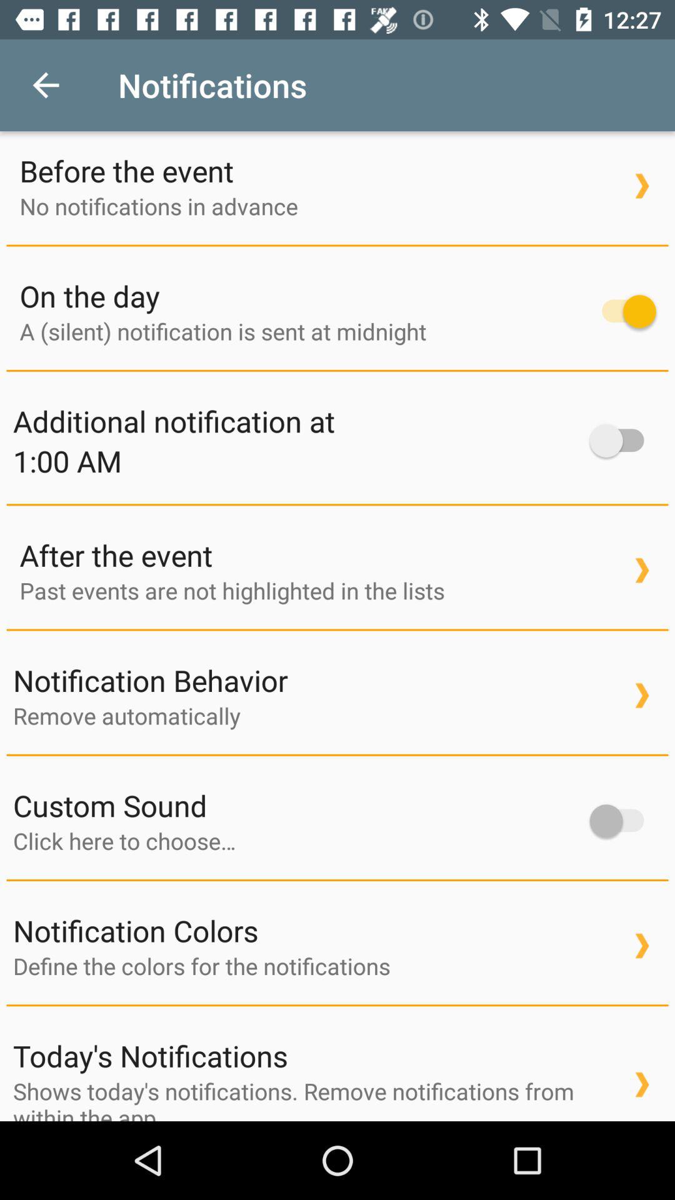 The width and height of the screenshot is (675, 1200). Describe the element at coordinates (295, 841) in the screenshot. I see `because back devicer` at that location.